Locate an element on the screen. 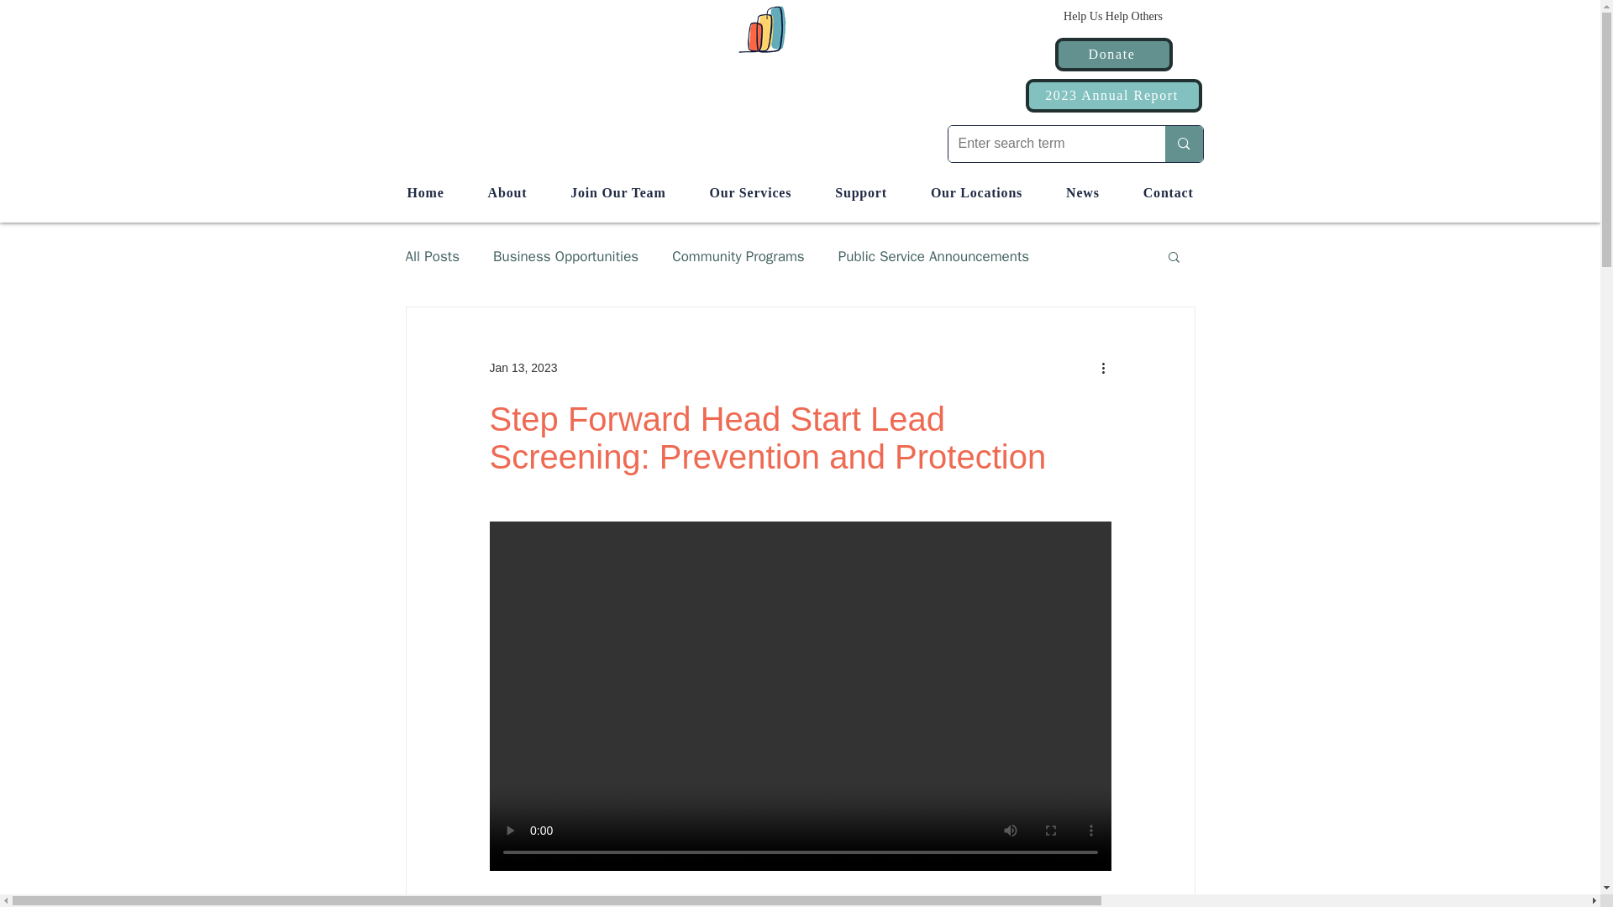 Image resolution: width=1613 pixels, height=907 pixels. Contact is located at coordinates (1168, 193).